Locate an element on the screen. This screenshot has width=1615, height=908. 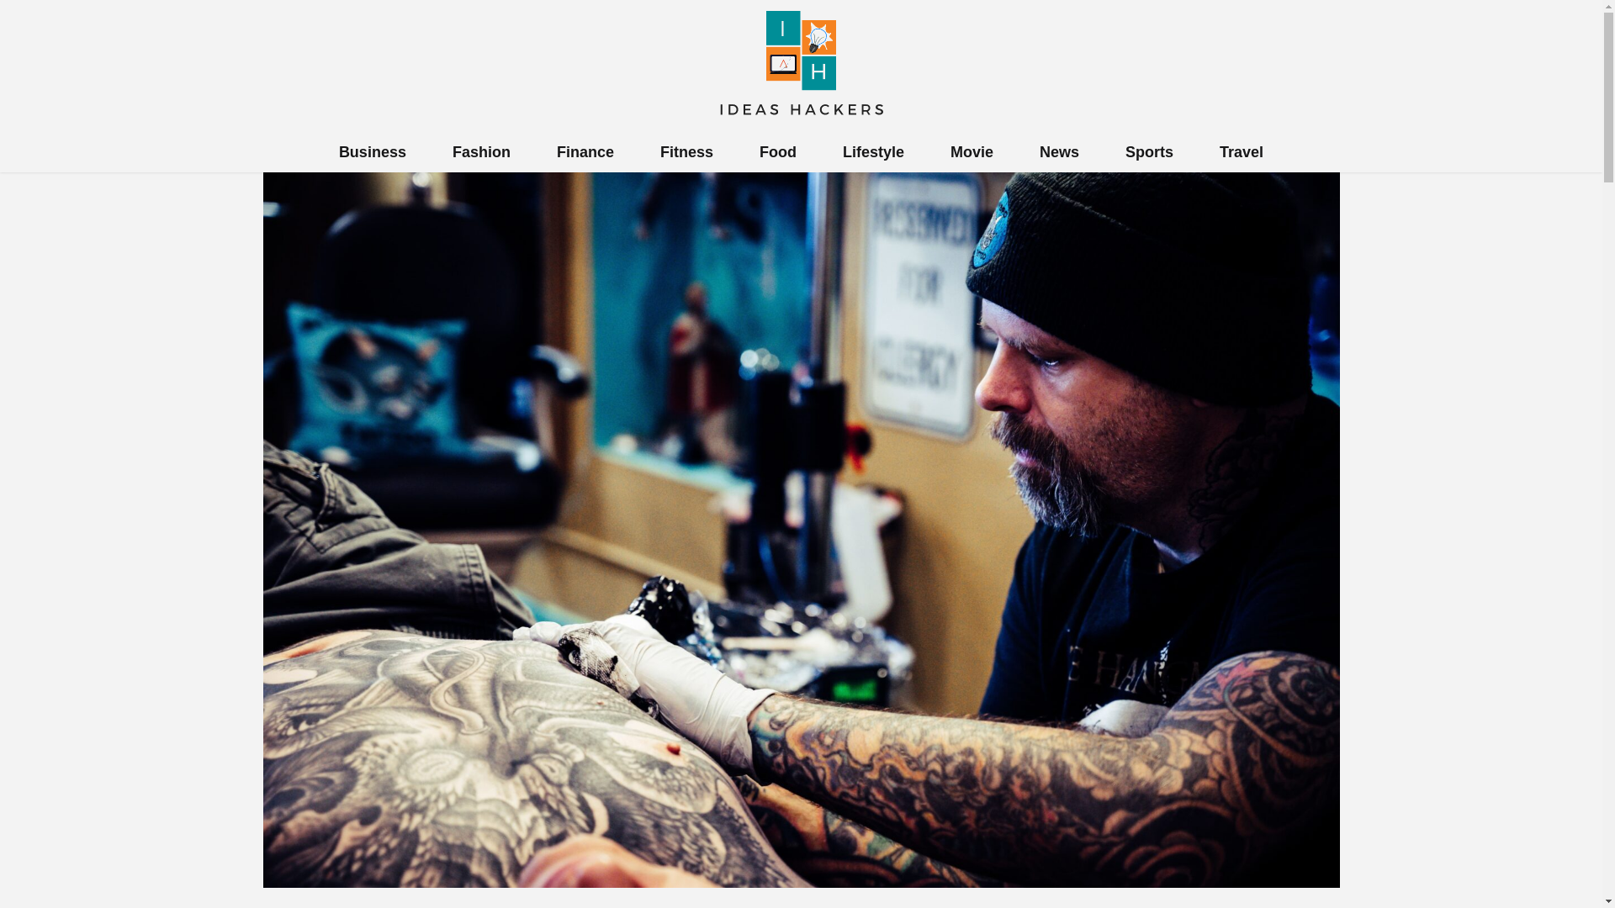
Sports is located at coordinates (1149, 151).